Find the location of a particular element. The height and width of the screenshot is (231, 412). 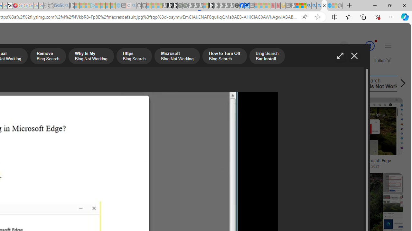

MSN - Sleeping is located at coordinates (293, 6).